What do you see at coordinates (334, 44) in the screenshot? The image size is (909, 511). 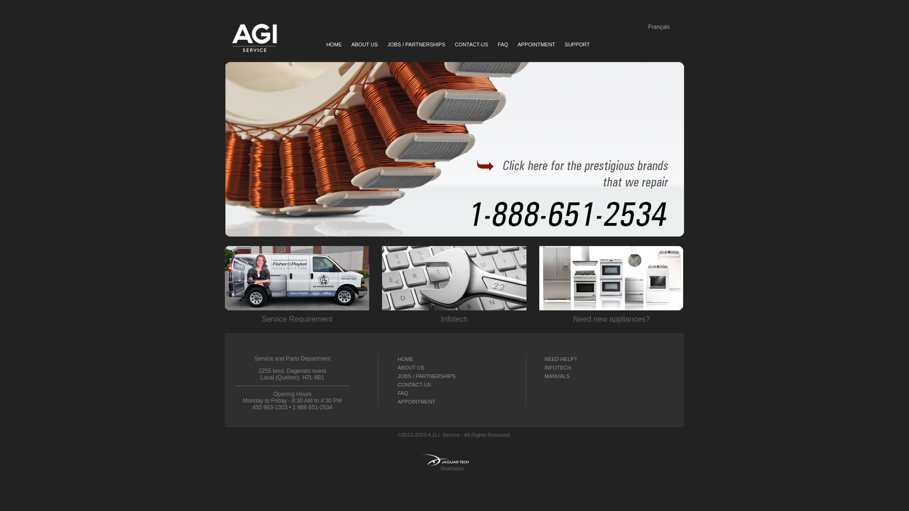 I see `HOME` at bounding box center [334, 44].